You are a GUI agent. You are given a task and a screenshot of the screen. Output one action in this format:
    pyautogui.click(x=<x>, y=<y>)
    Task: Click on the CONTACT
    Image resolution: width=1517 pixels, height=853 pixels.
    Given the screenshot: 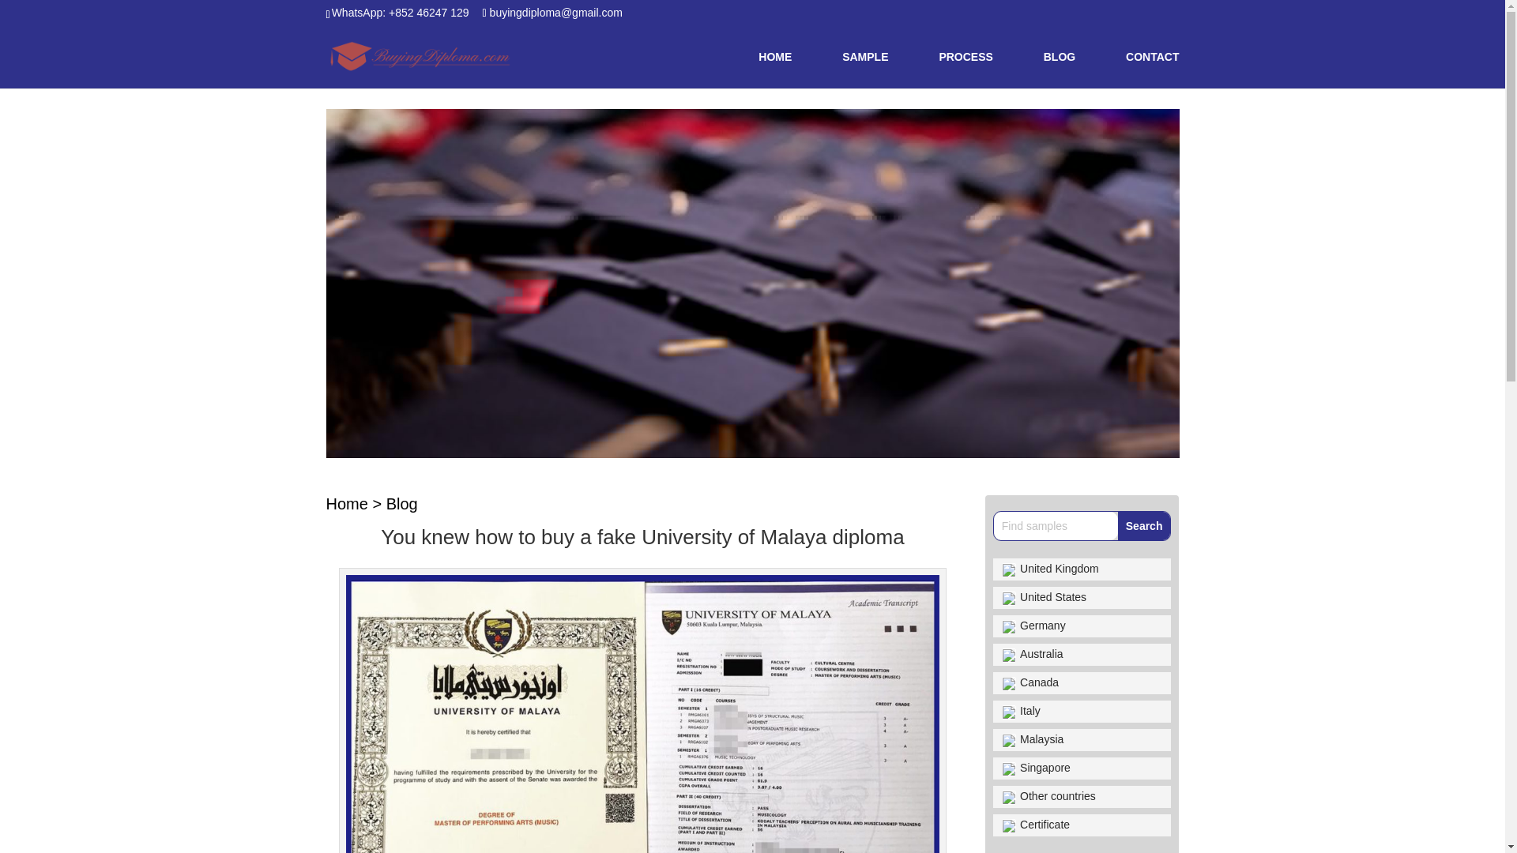 What is the action you would take?
    pyautogui.click(x=1152, y=70)
    